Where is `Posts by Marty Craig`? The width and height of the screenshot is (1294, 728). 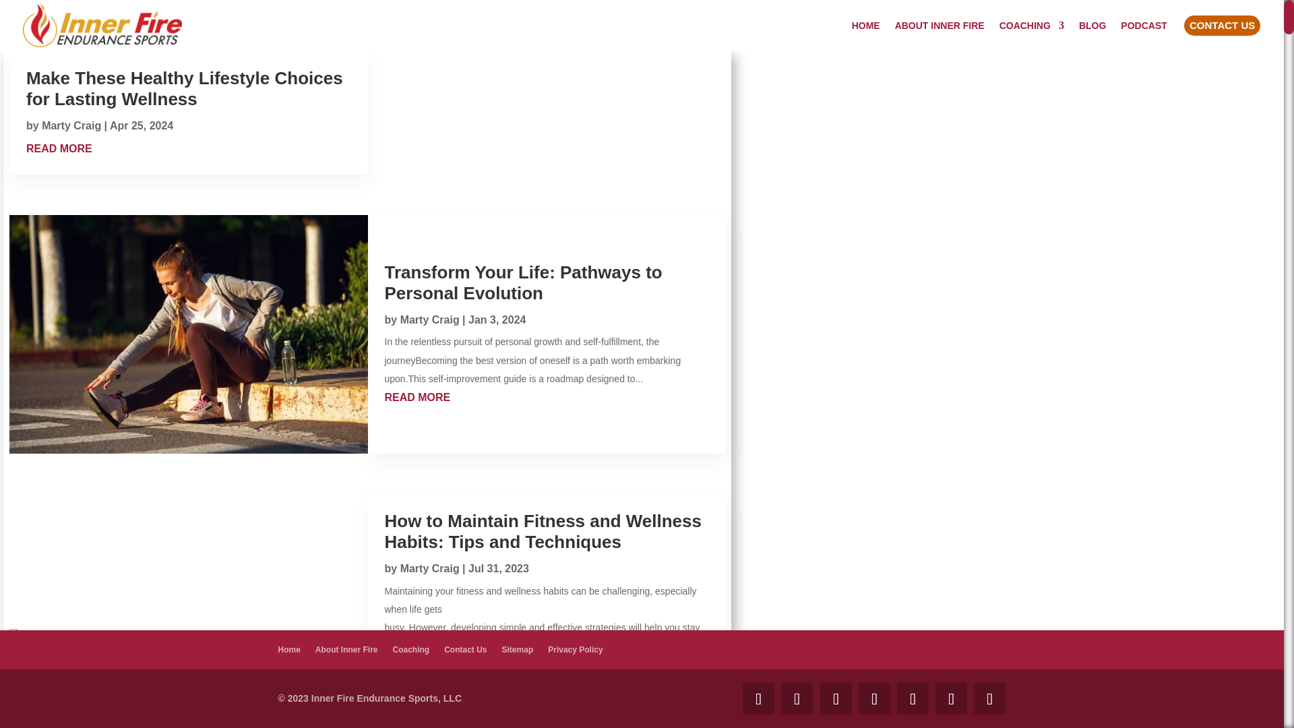 Posts by Marty Craig is located at coordinates (429, 320).